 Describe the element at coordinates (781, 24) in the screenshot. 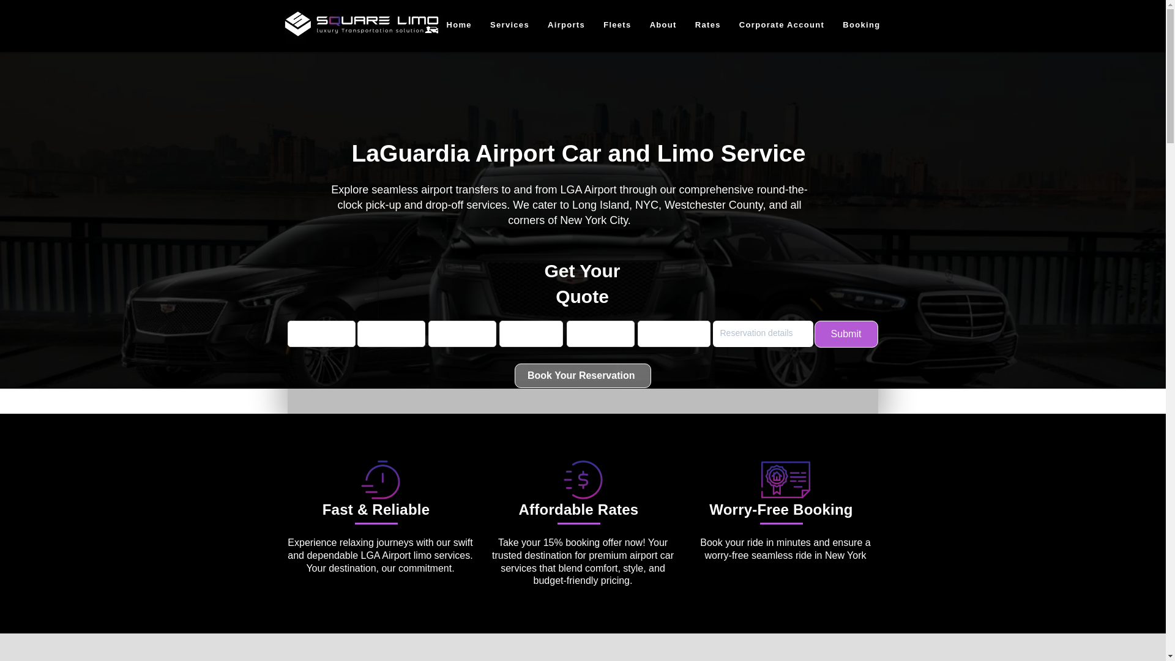

I see `Corporate Account` at that location.